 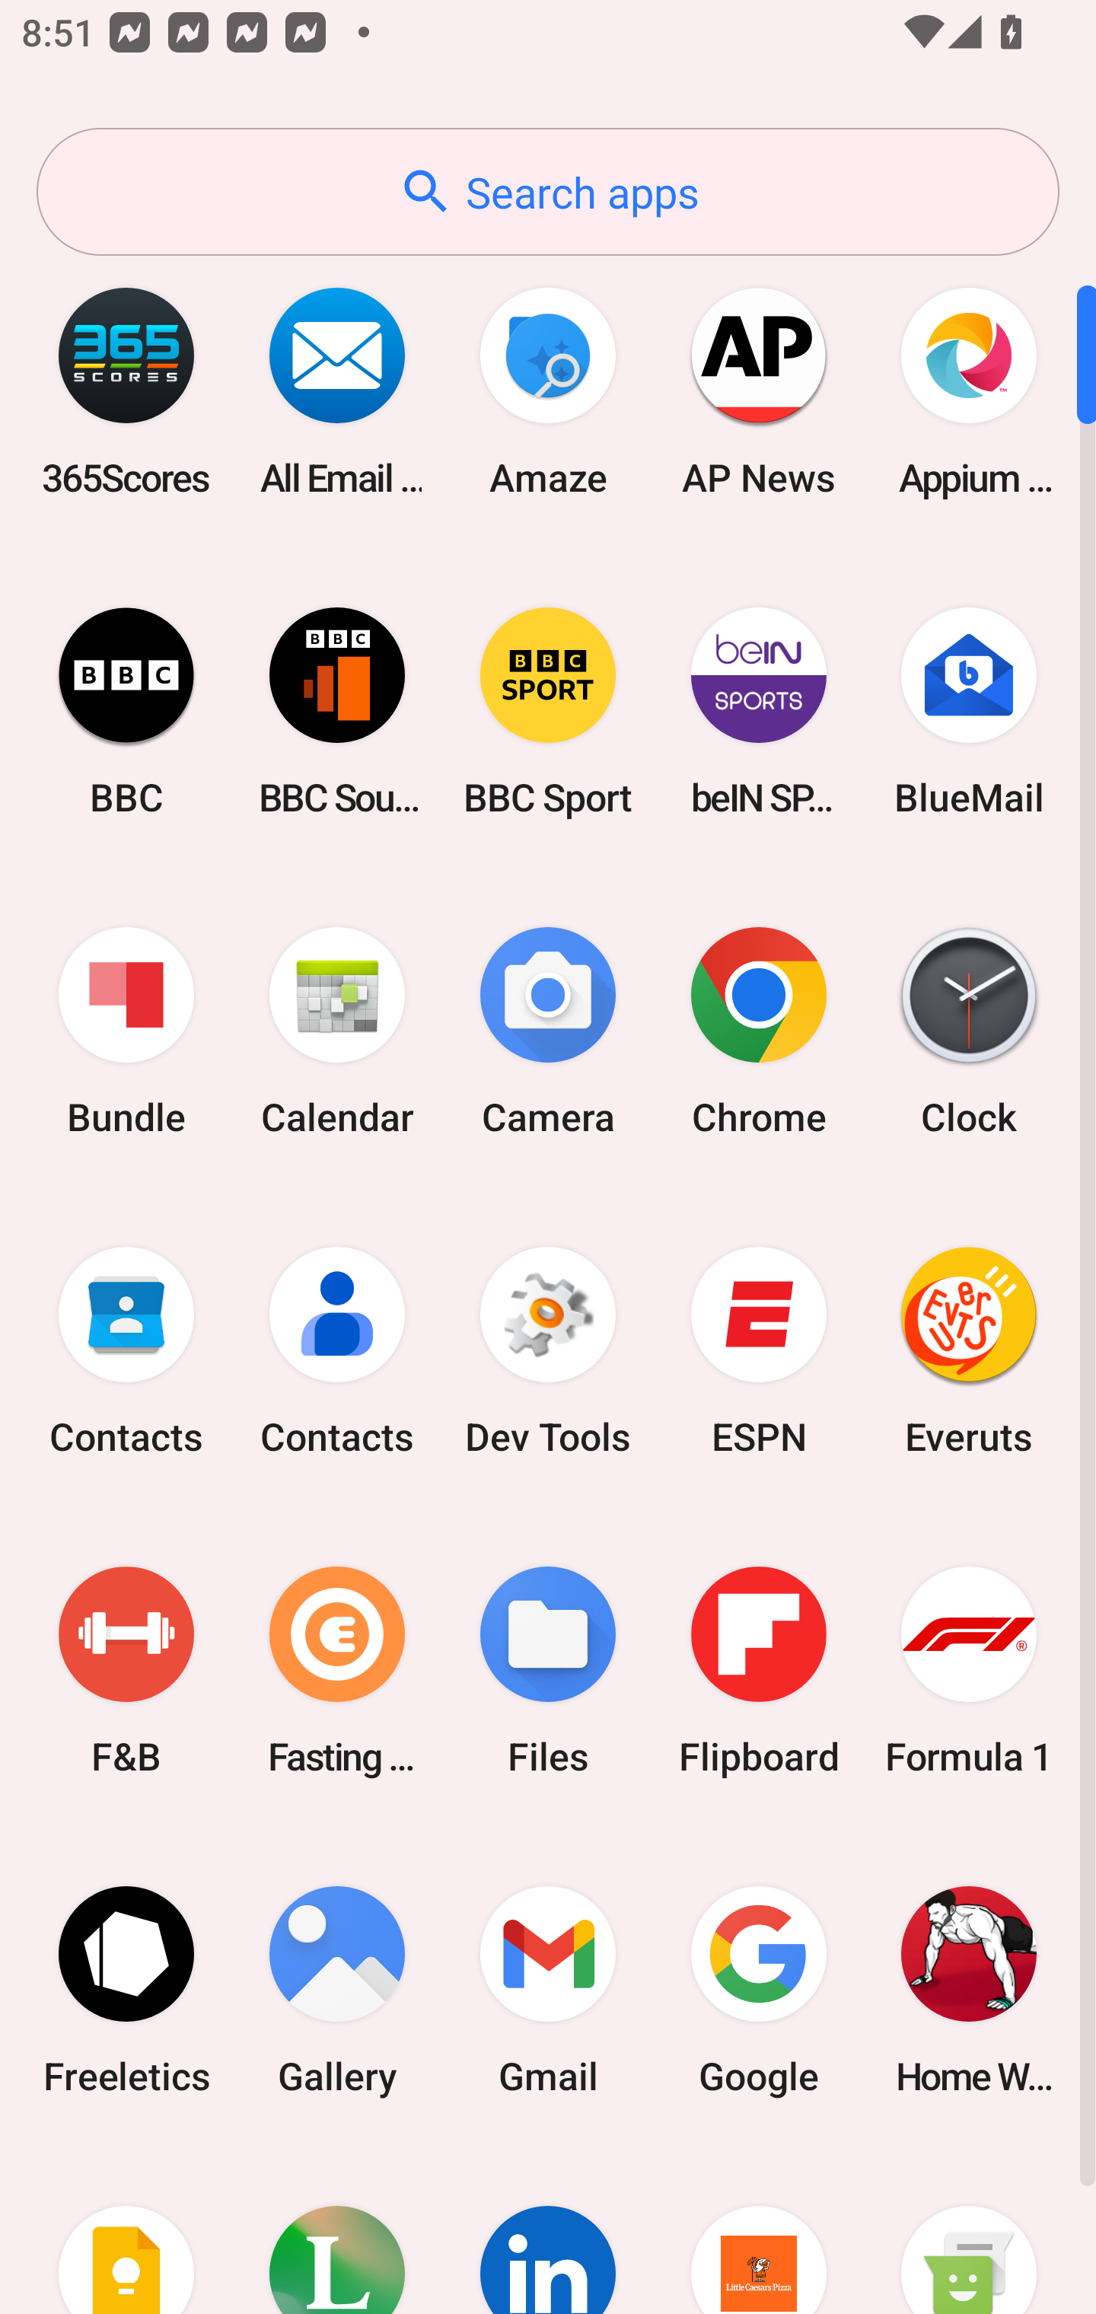 What do you see at coordinates (337, 1032) in the screenshot?
I see `Calendar` at bounding box center [337, 1032].